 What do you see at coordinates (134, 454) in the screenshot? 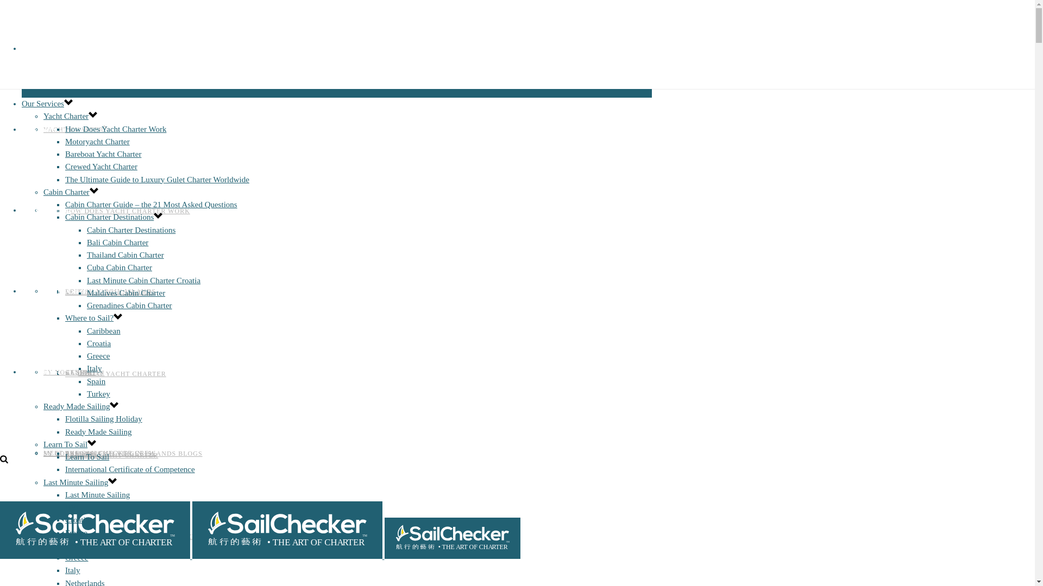
I see `BEST BRITISH VIRGIN ISLANDS BLOGS` at bounding box center [134, 454].